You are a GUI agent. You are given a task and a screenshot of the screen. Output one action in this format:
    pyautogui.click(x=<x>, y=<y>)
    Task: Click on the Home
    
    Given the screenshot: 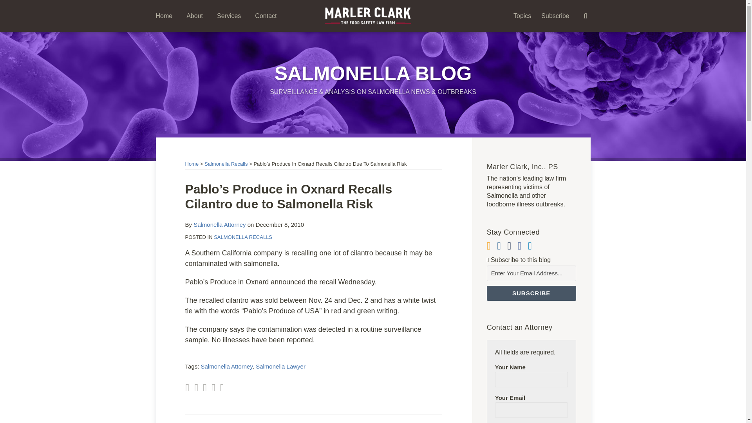 What is the action you would take?
    pyautogui.click(x=164, y=16)
    